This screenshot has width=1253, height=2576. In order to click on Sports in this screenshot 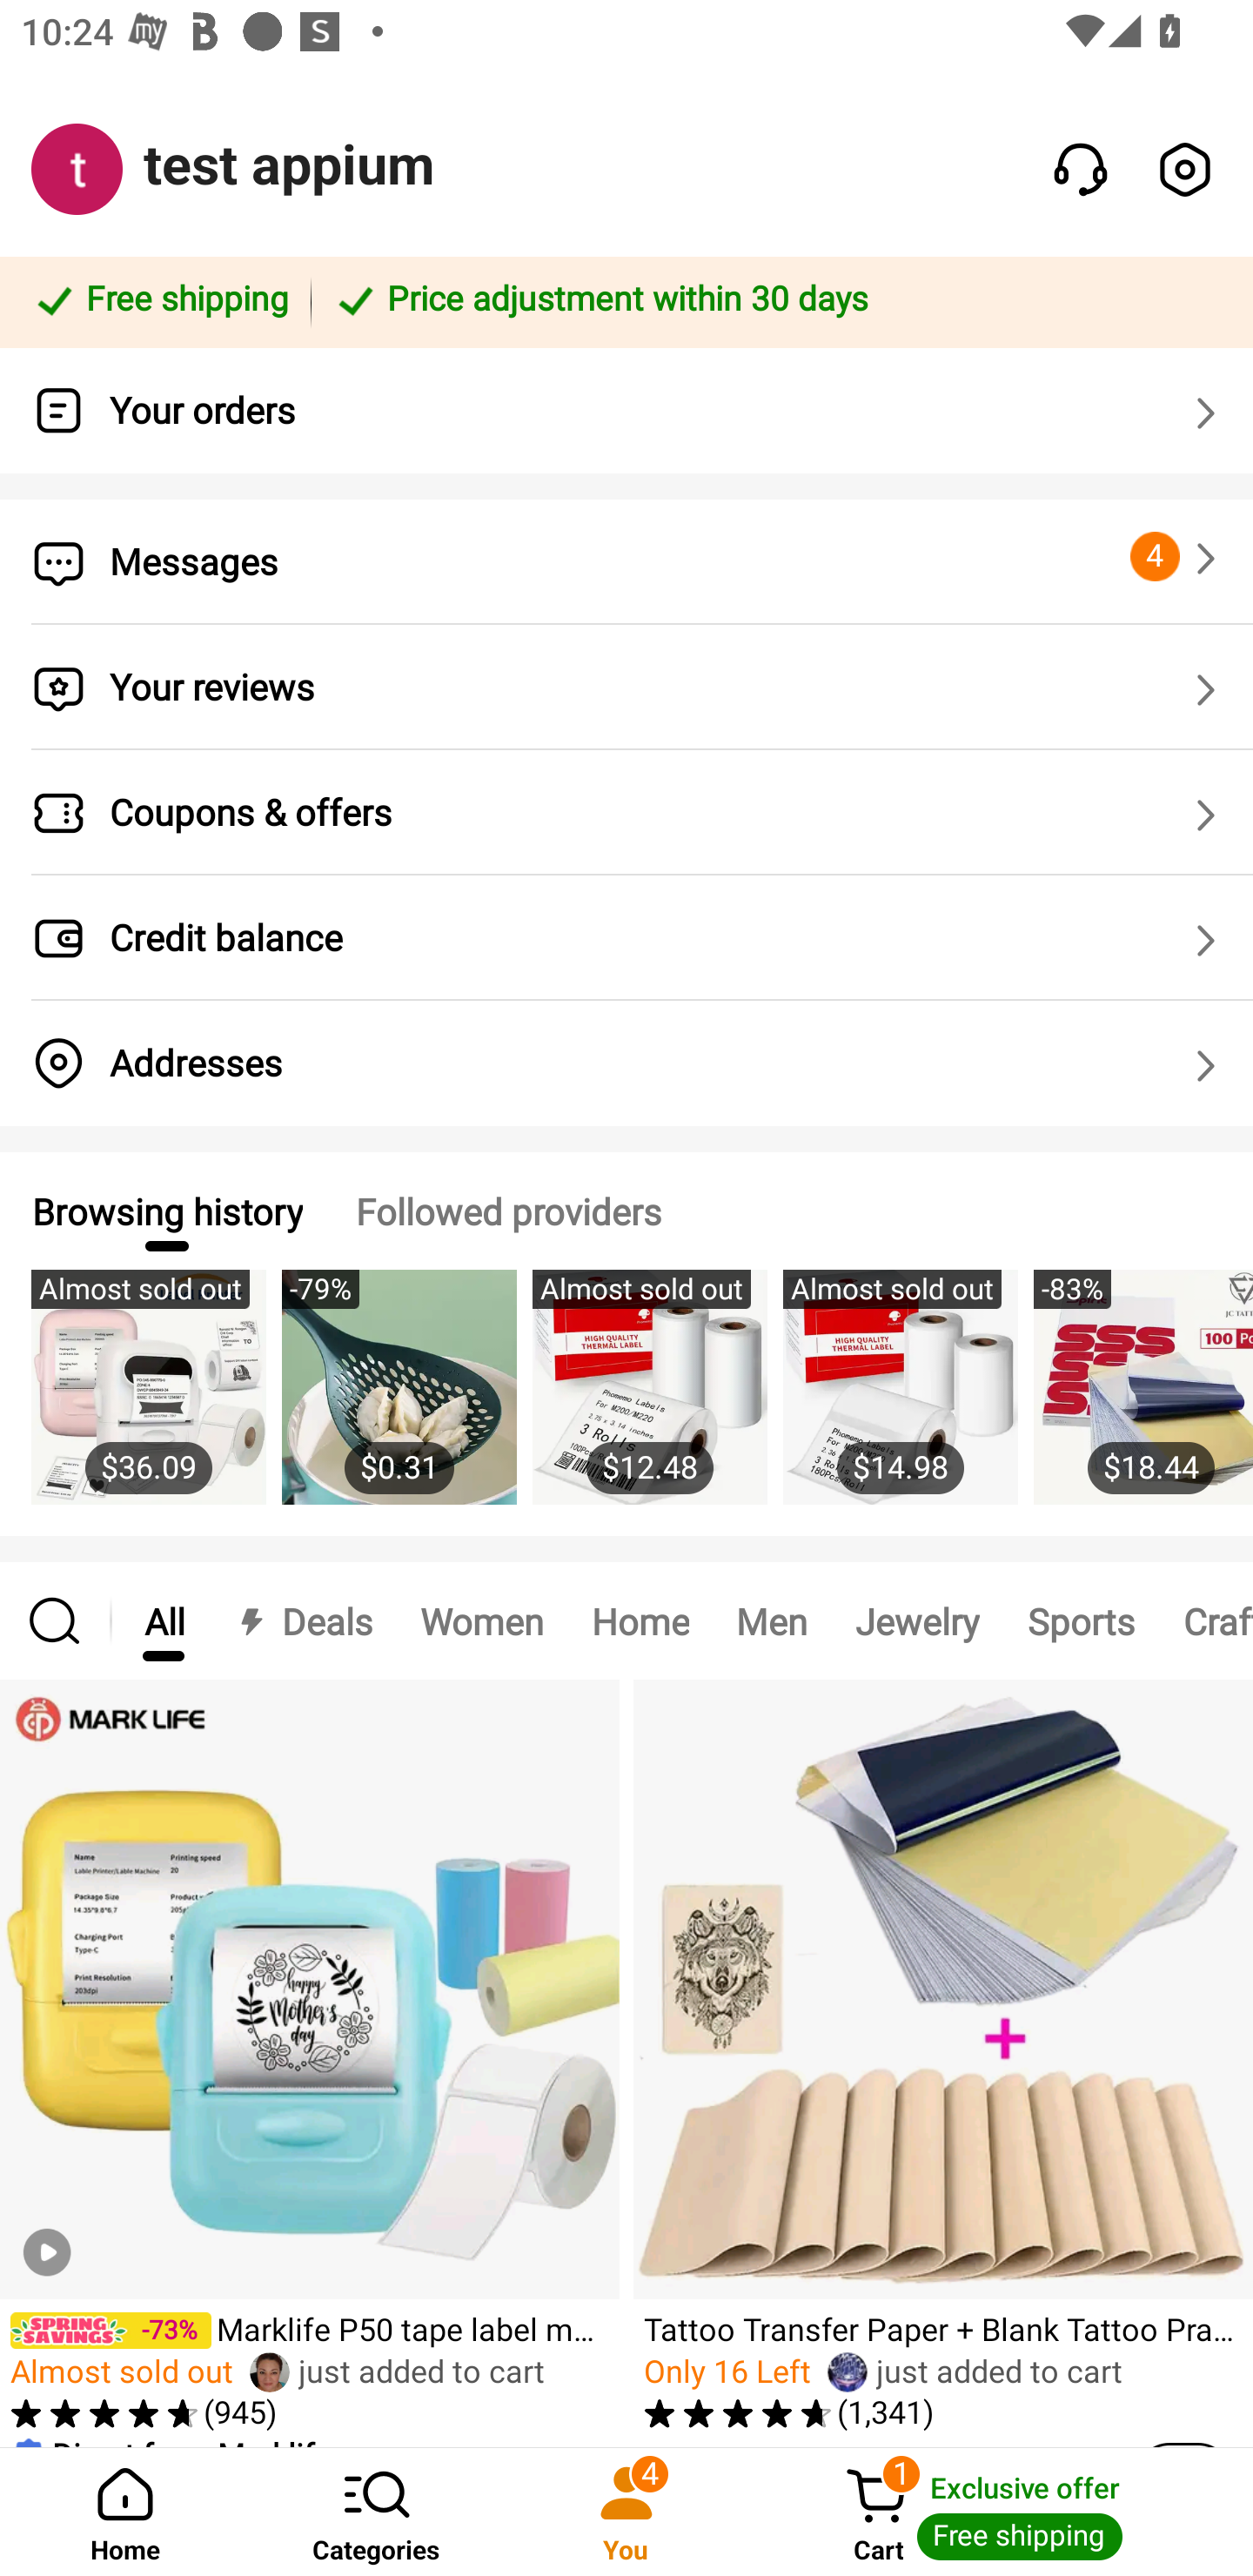, I will do `click(1081, 1620)`.